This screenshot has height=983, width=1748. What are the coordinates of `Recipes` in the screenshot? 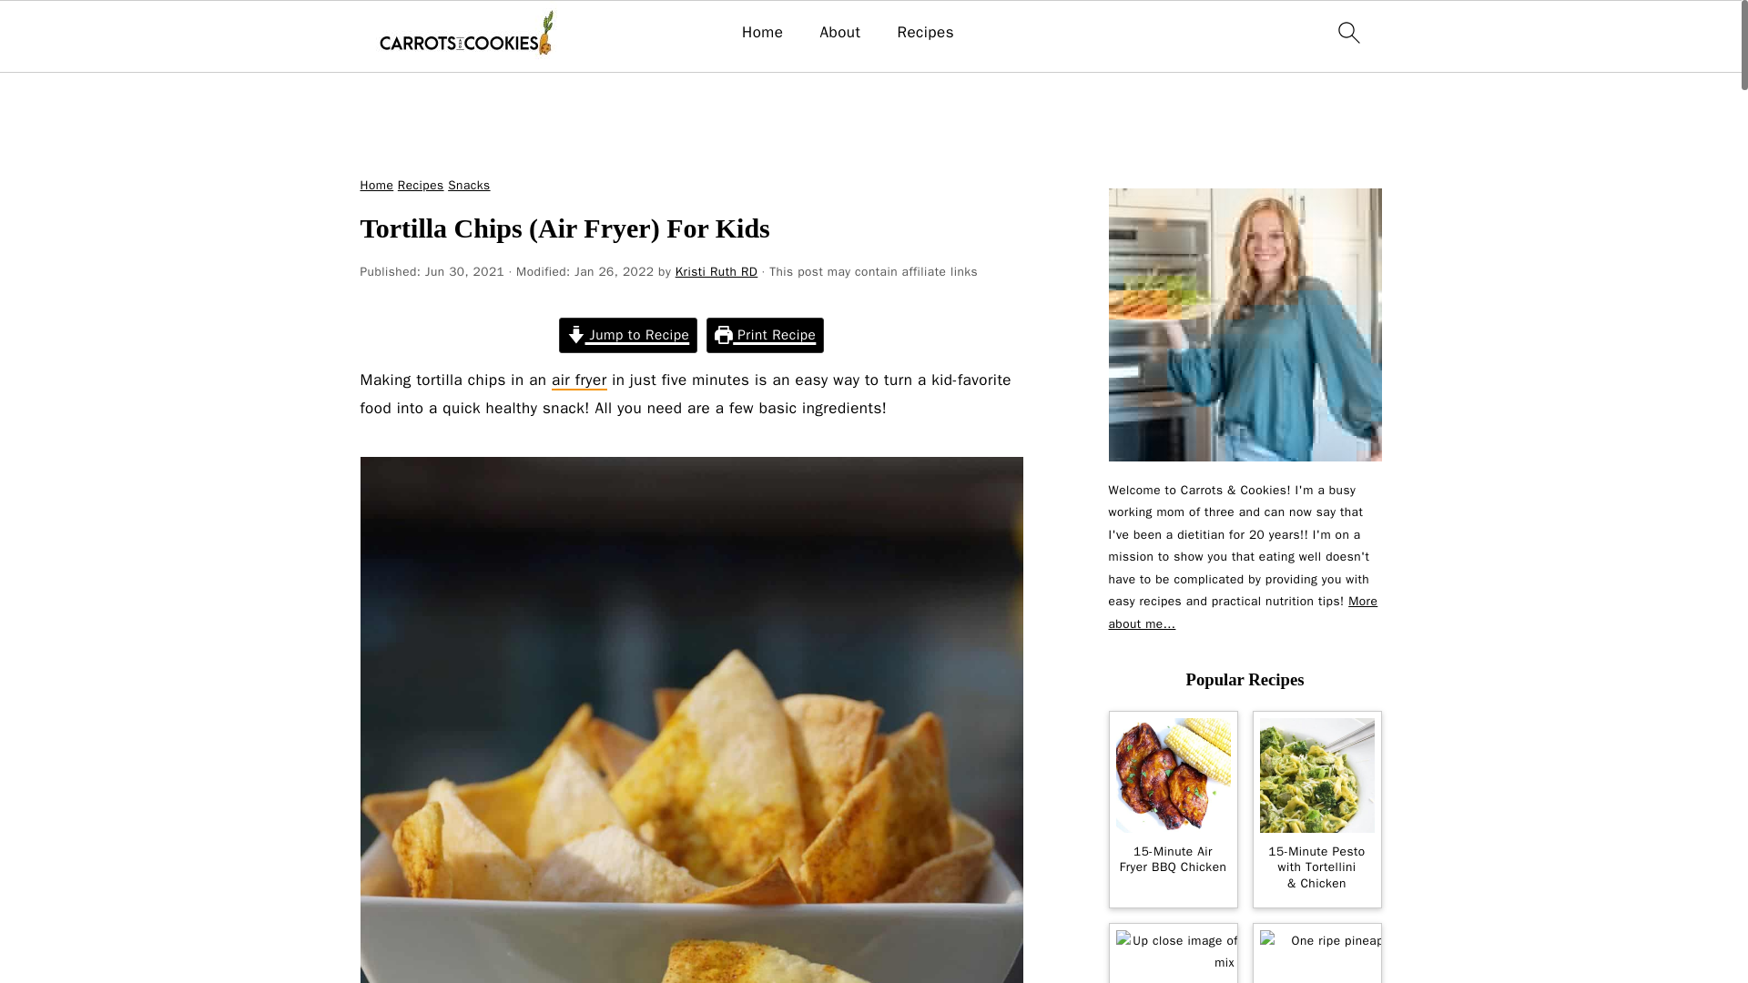 It's located at (421, 185).